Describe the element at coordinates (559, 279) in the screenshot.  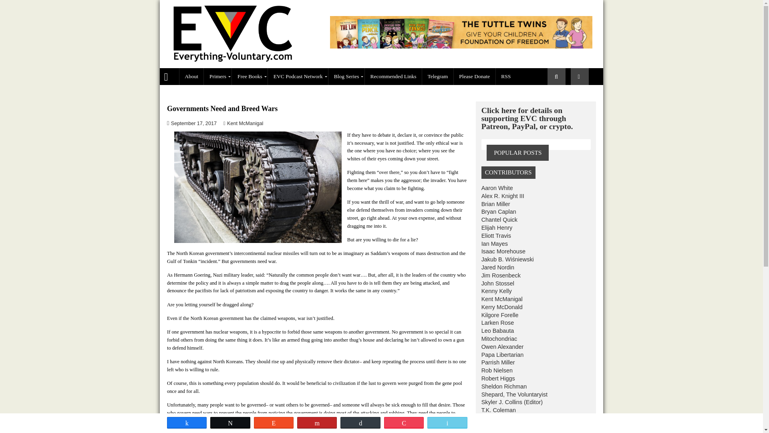
I see `Posts by Isaac Morehouse` at that location.